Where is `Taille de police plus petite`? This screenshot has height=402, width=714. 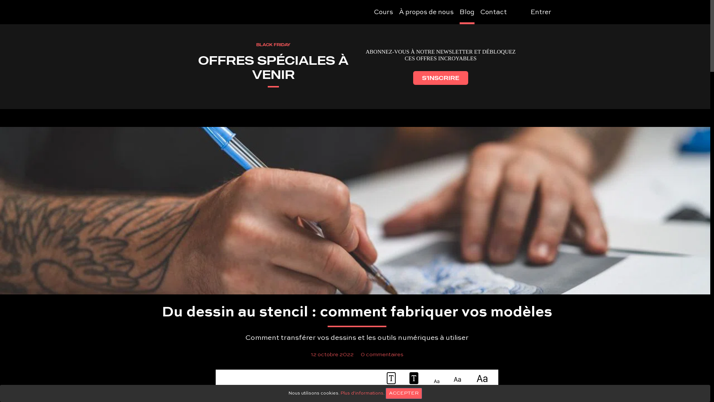 Taille de police plus petite is located at coordinates (437, 378).